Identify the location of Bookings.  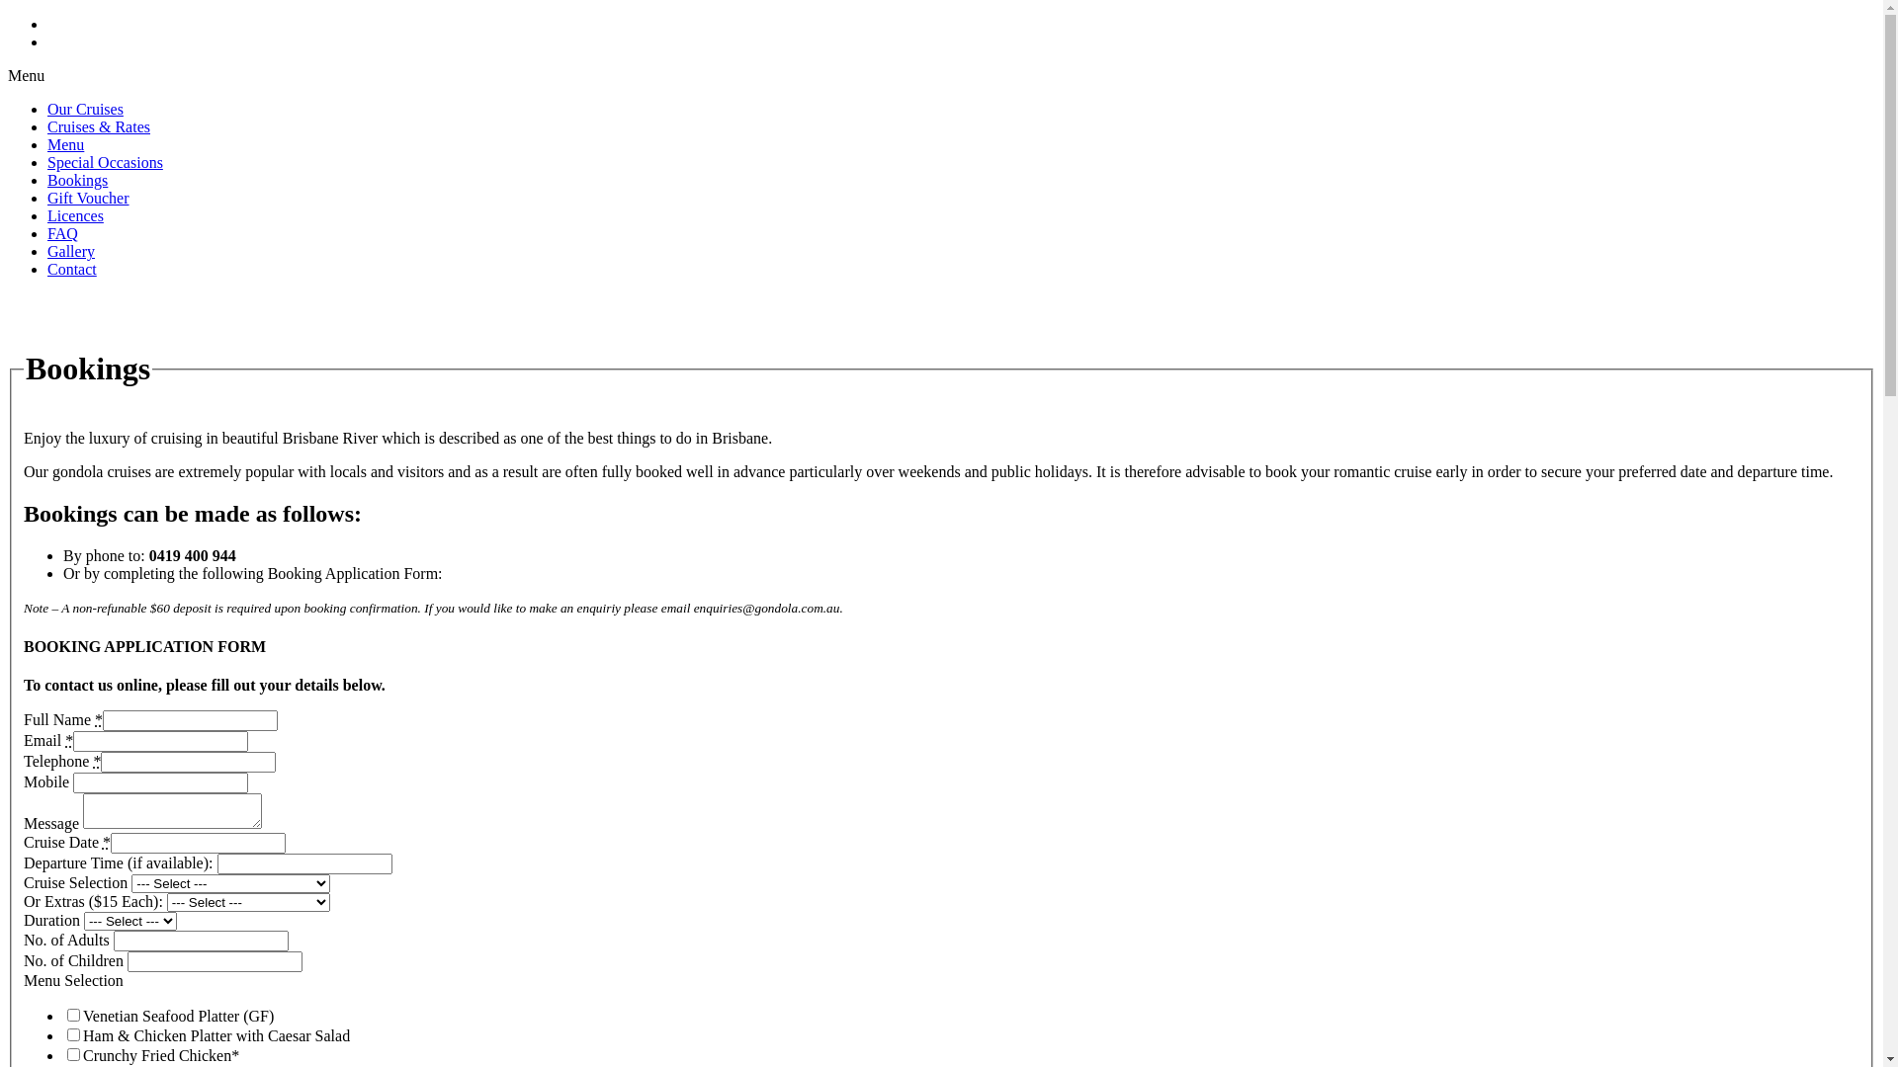
(77, 180).